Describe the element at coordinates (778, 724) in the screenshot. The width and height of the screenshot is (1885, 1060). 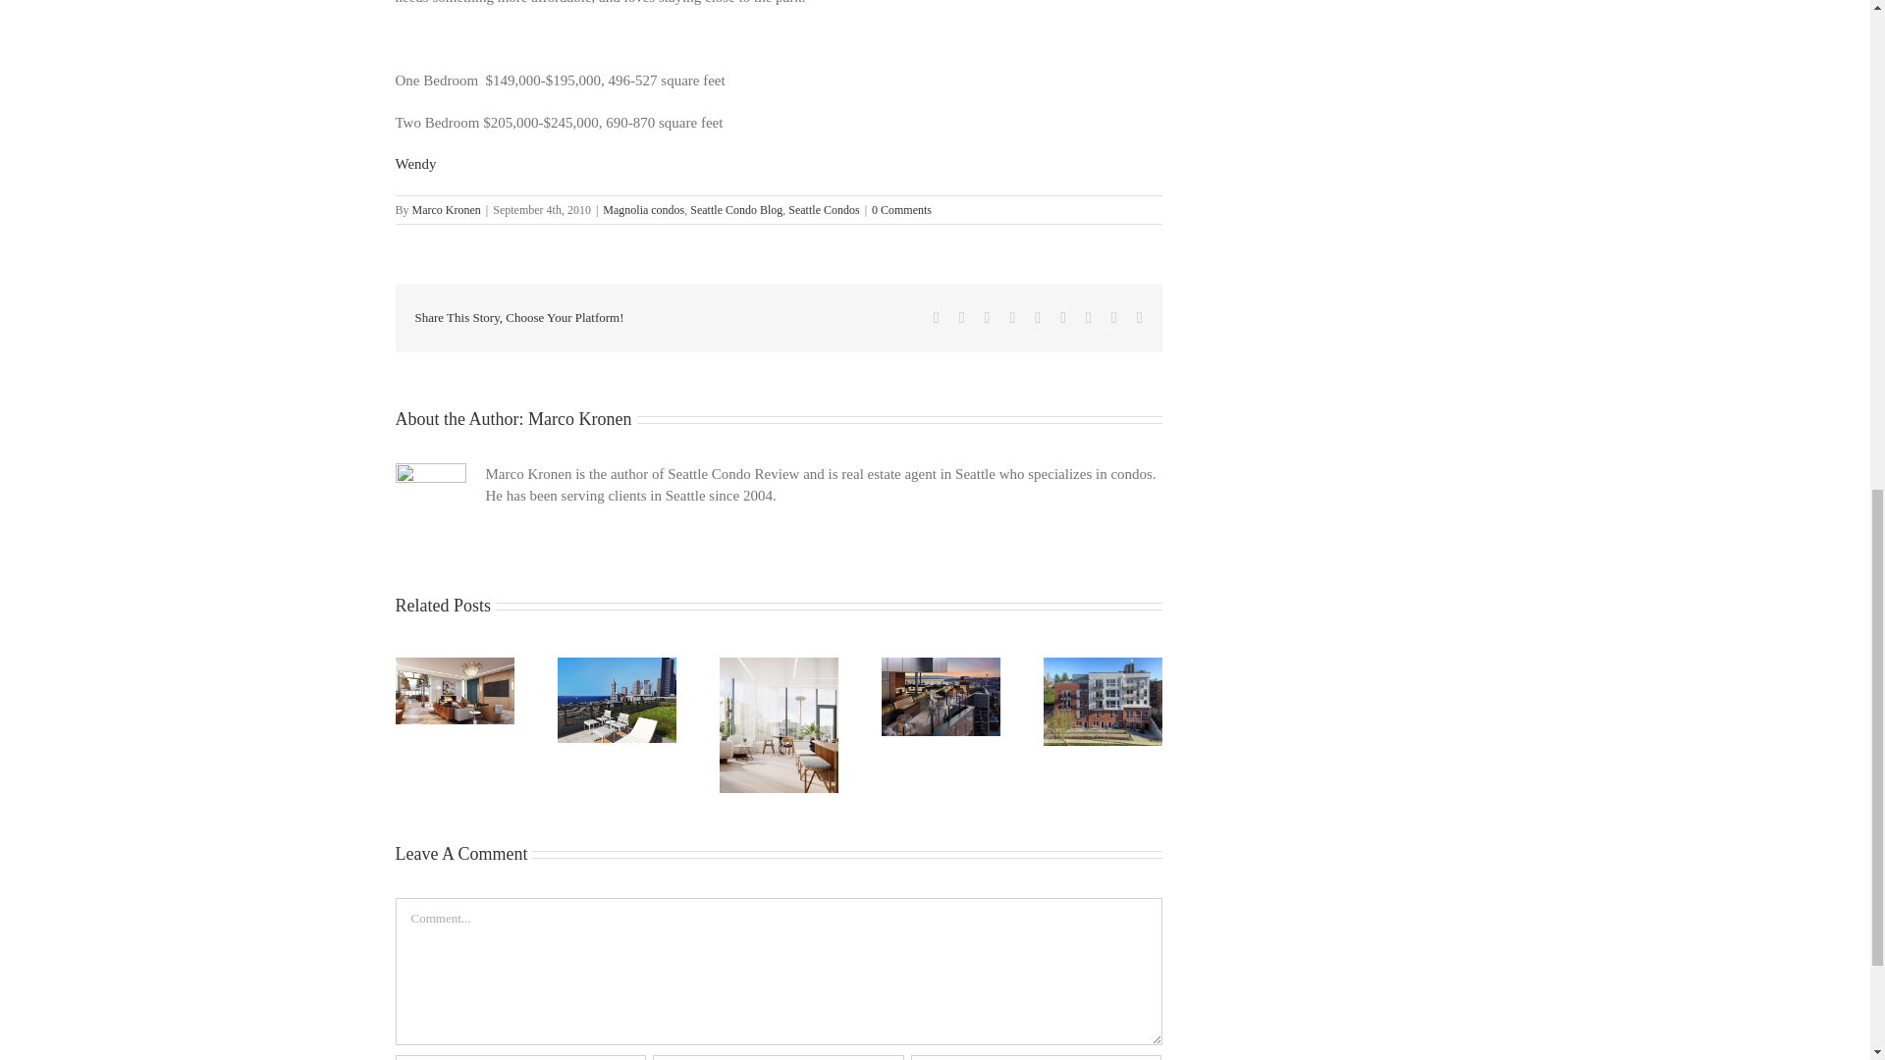
I see `Spire Condominiums Offering Buyer Incentives` at that location.